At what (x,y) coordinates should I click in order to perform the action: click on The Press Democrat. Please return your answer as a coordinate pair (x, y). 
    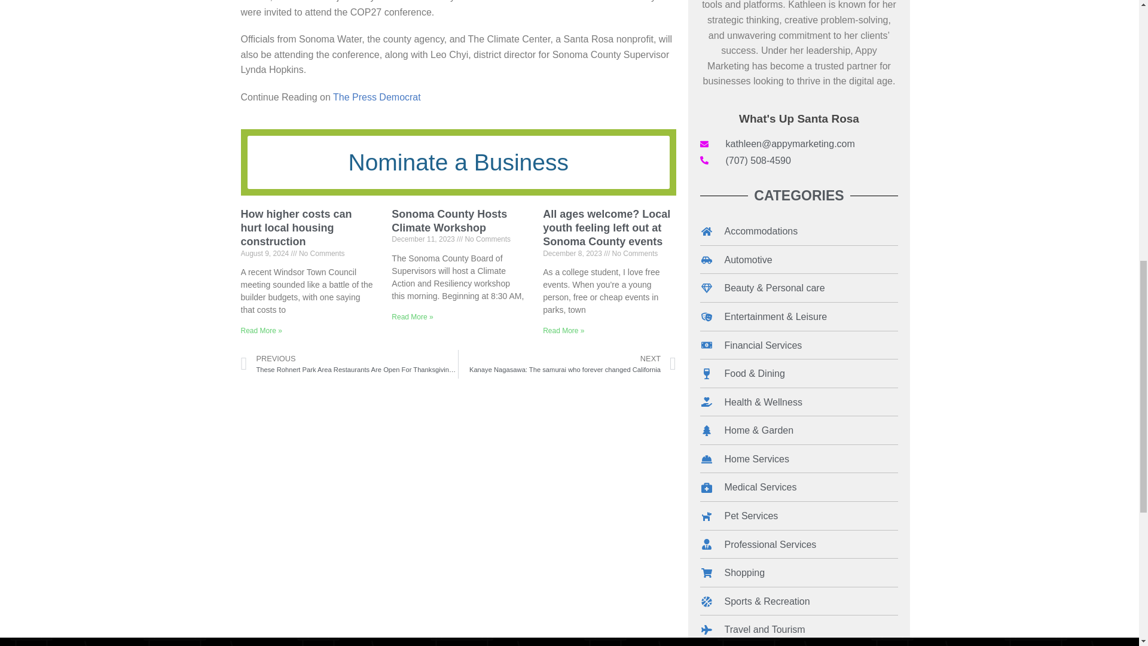
    Looking at the image, I should click on (377, 97).